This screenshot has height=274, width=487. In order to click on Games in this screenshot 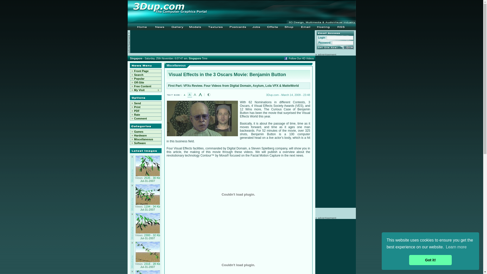, I will do `click(146, 132)`.